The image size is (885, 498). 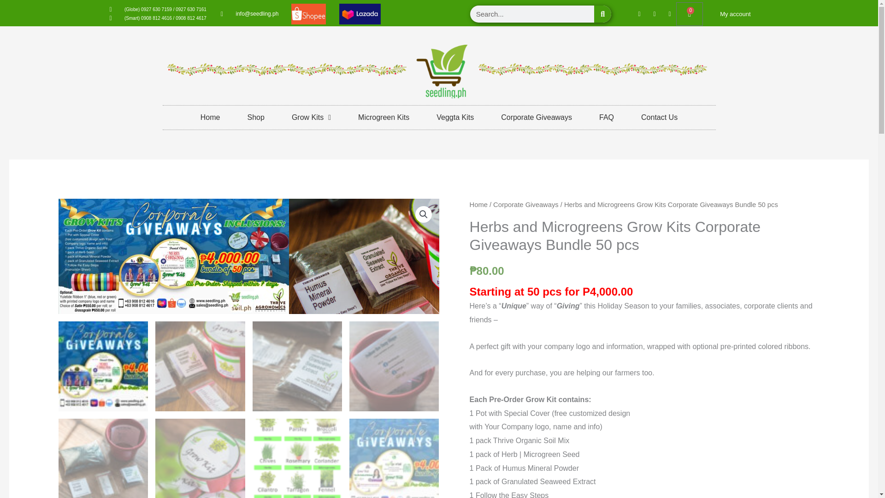 What do you see at coordinates (173, 256) in the screenshot?
I see `1` at bounding box center [173, 256].